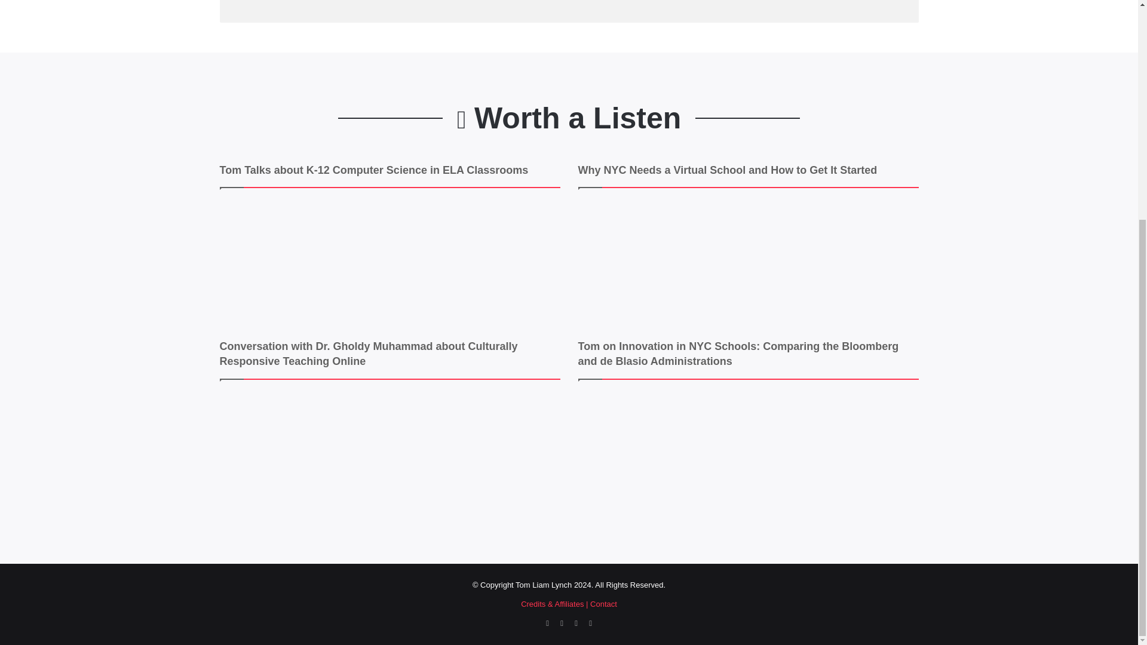 This screenshot has height=645, width=1147. I want to click on Instagram, so click(590, 623).